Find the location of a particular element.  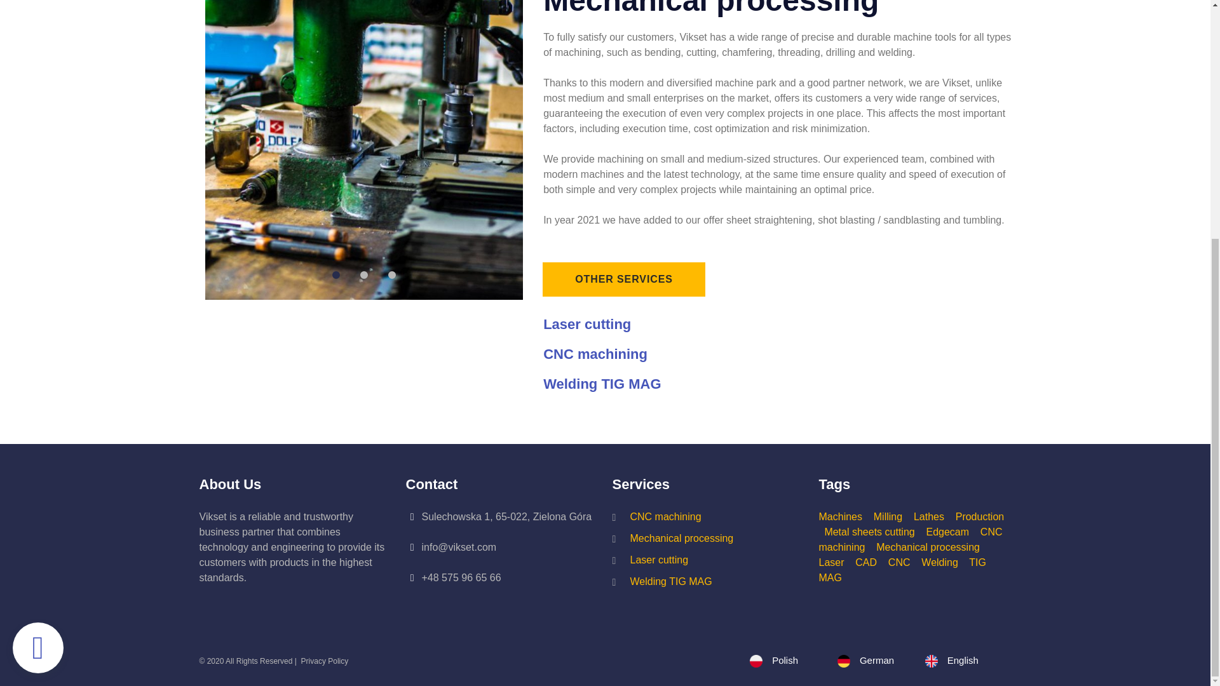

CNC machining is located at coordinates (595, 354).